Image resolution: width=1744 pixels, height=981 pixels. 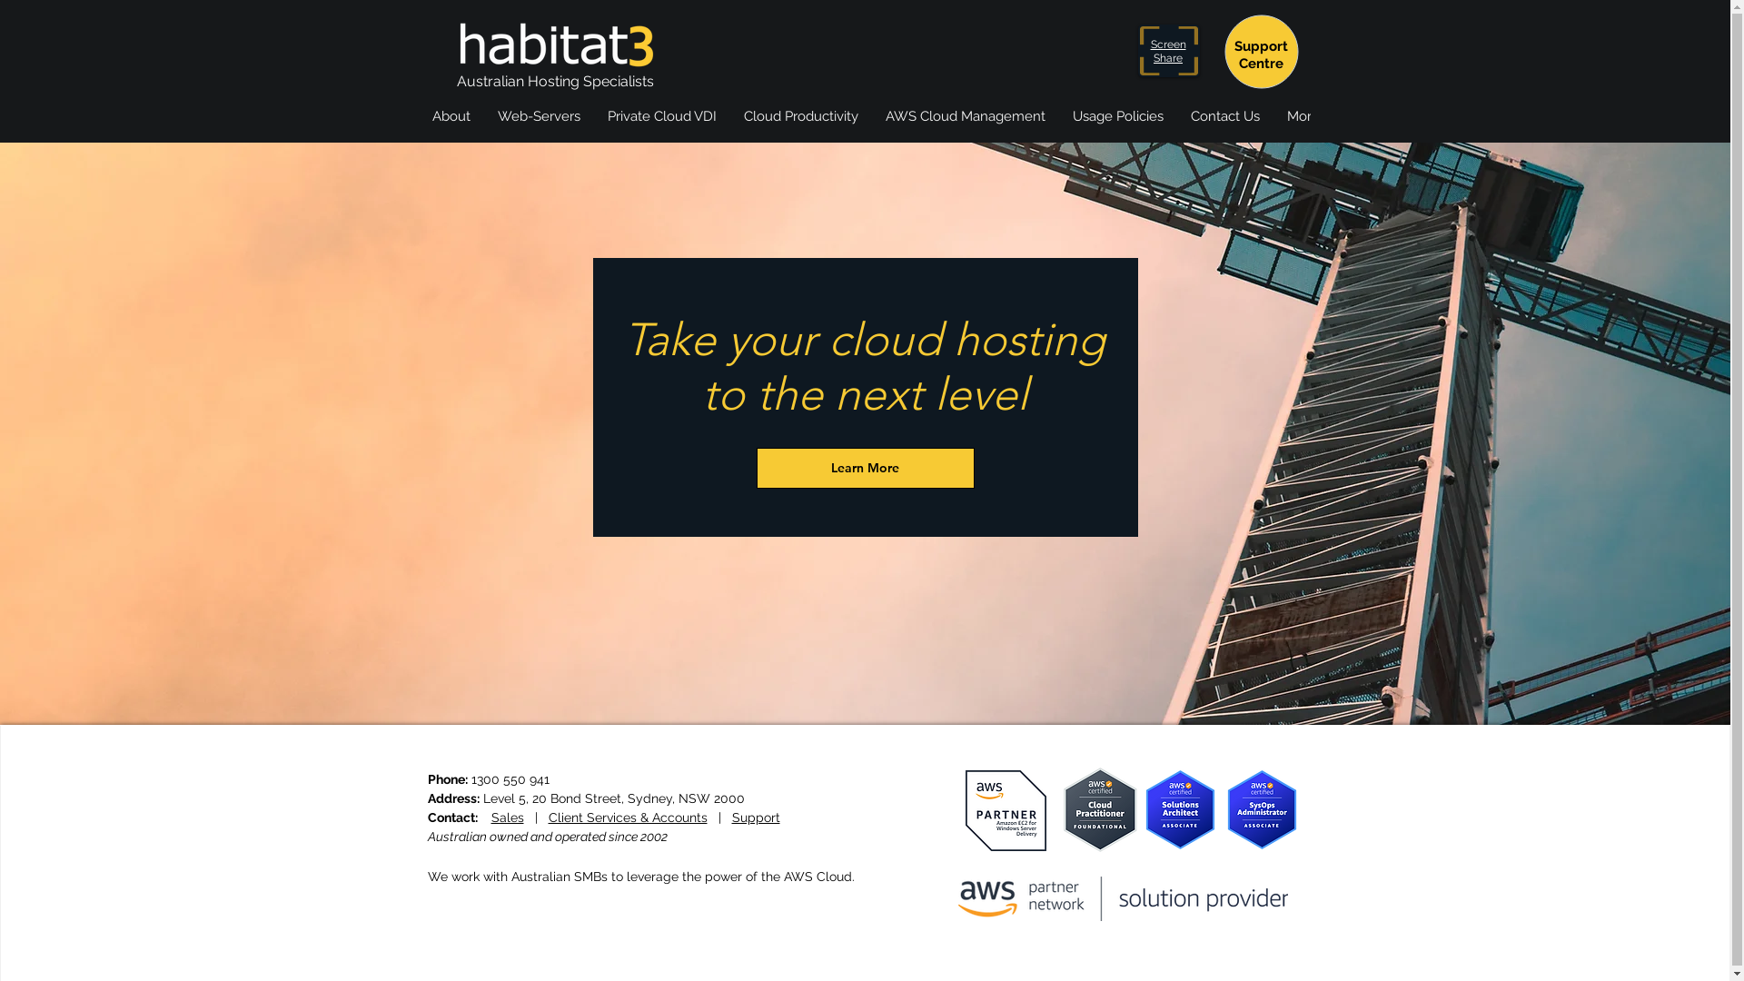 I want to click on Contact:    , so click(x=459, y=817).